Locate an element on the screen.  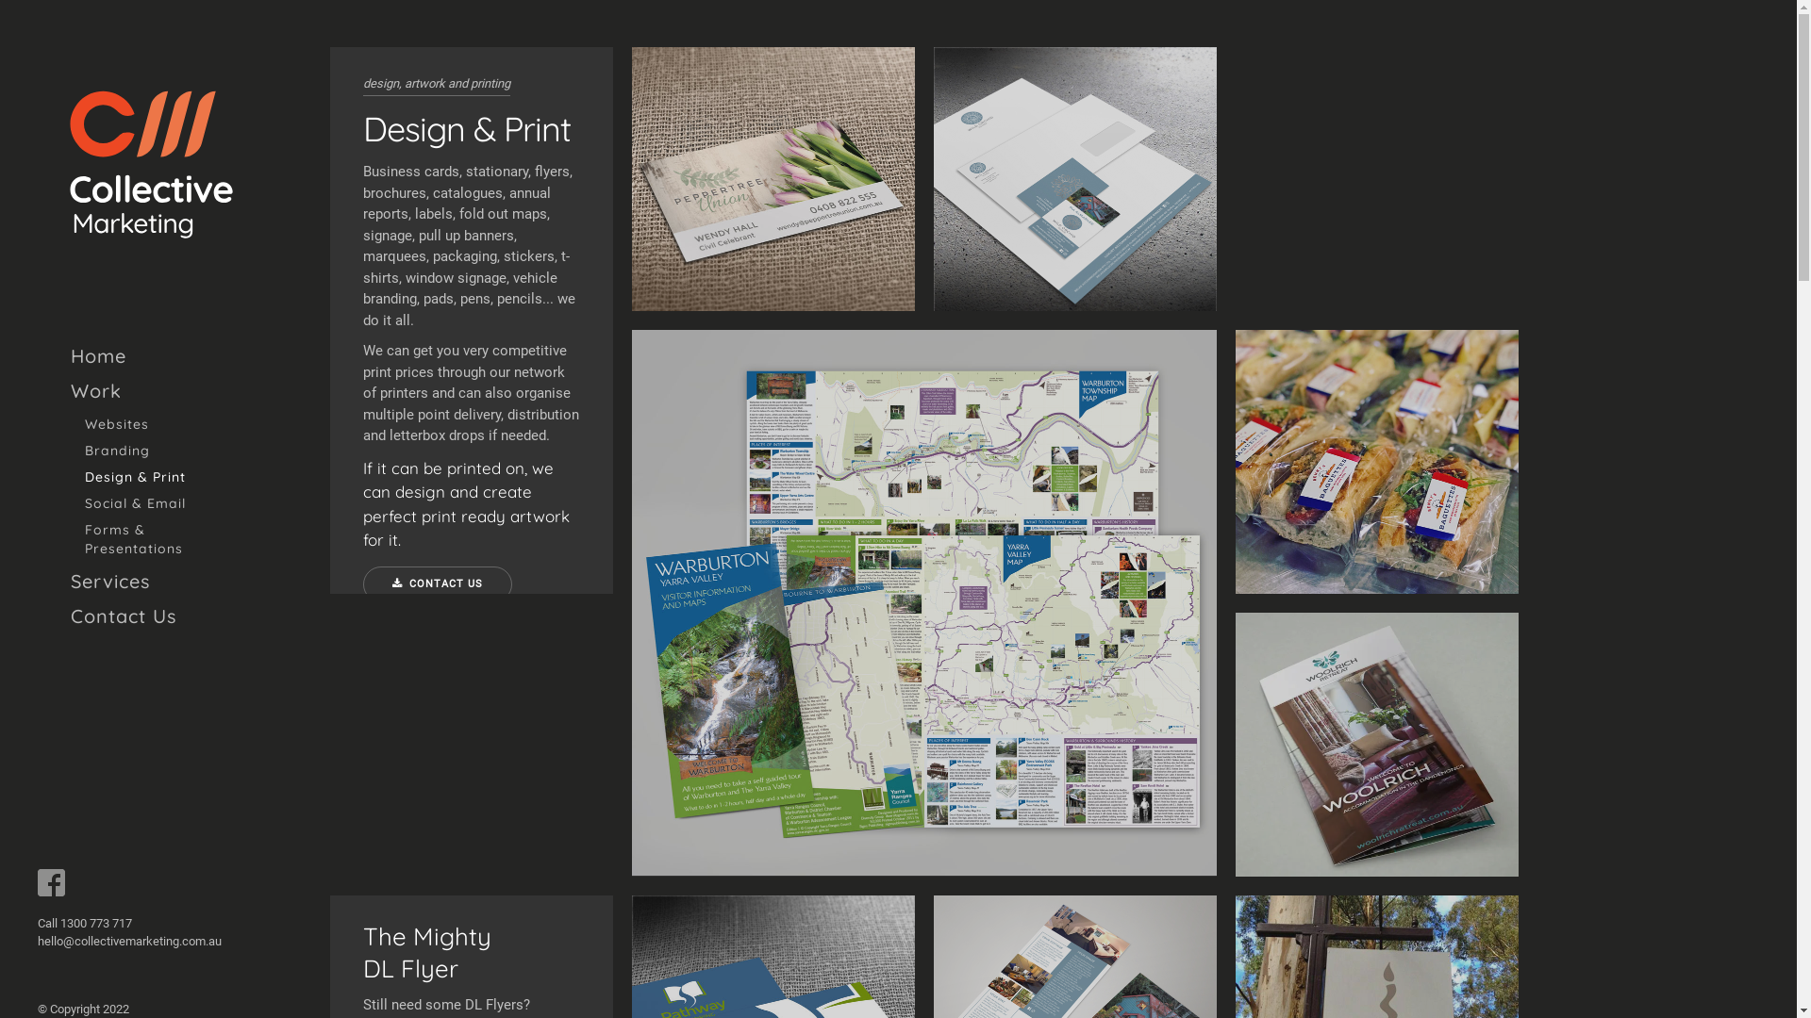
Branding is located at coordinates (149, 451).